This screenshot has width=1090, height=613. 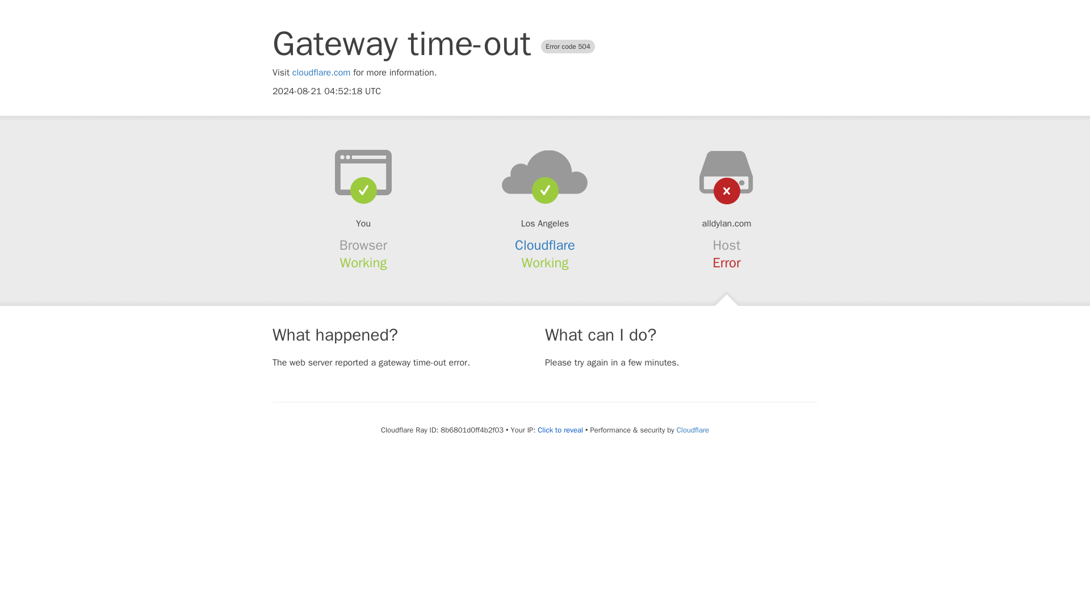 I want to click on Click to reveal, so click(x=560, y=430).